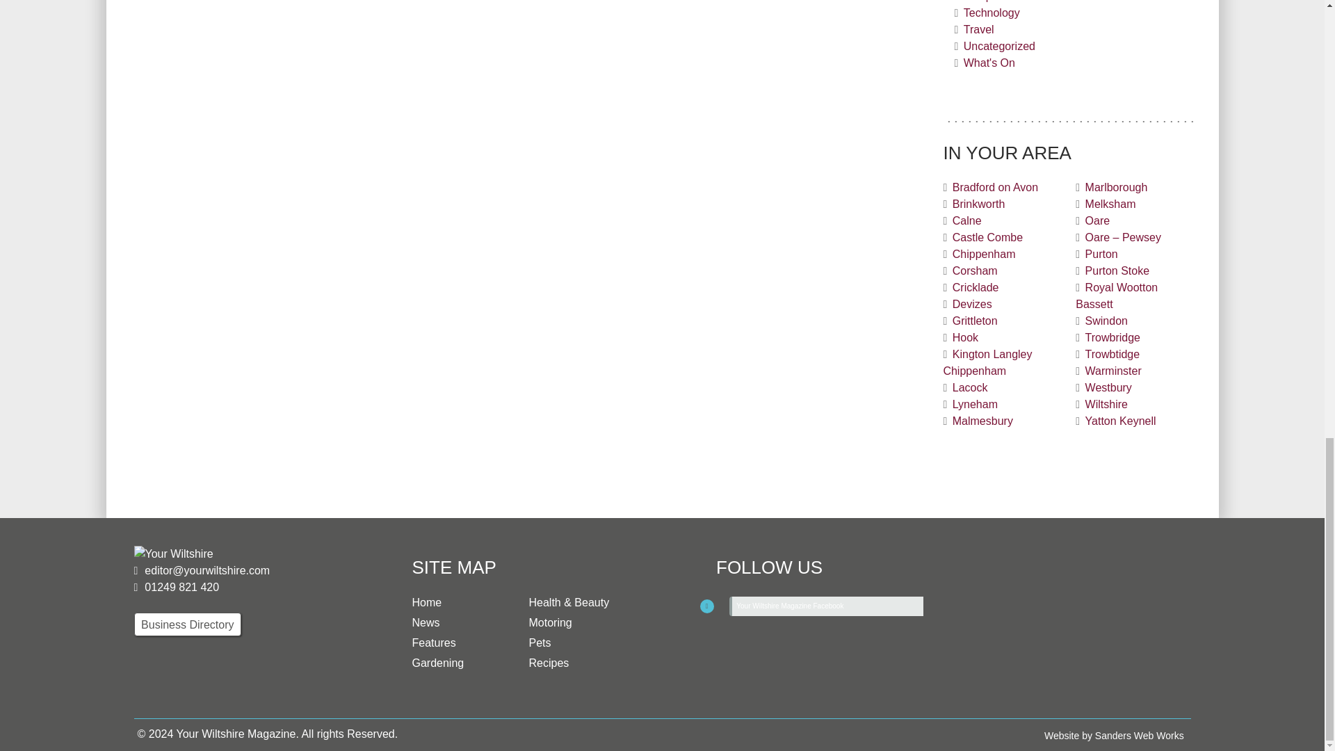 The width and height of the screenshot is (1335, 751). I want to click on Visit Business Directory page, so click(188, 624).